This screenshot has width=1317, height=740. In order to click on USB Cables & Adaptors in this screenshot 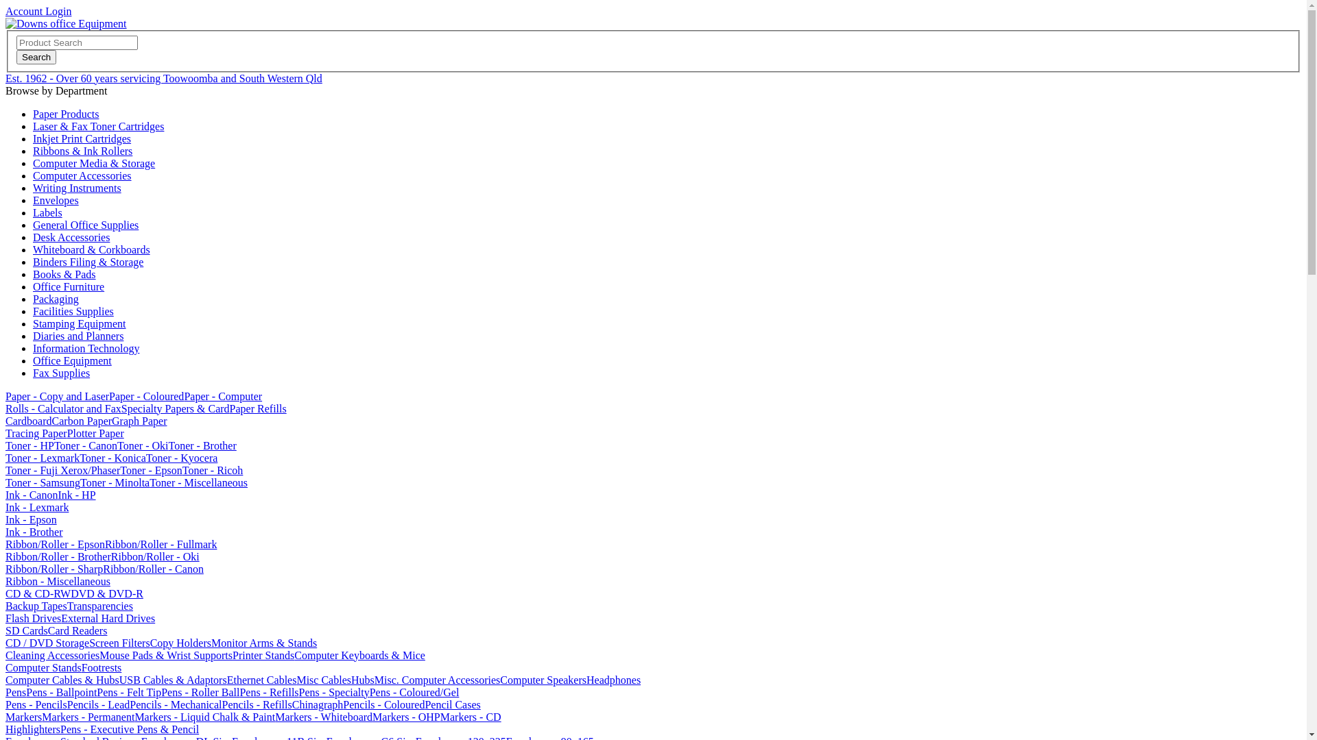, I will do `click(173, 680)`.